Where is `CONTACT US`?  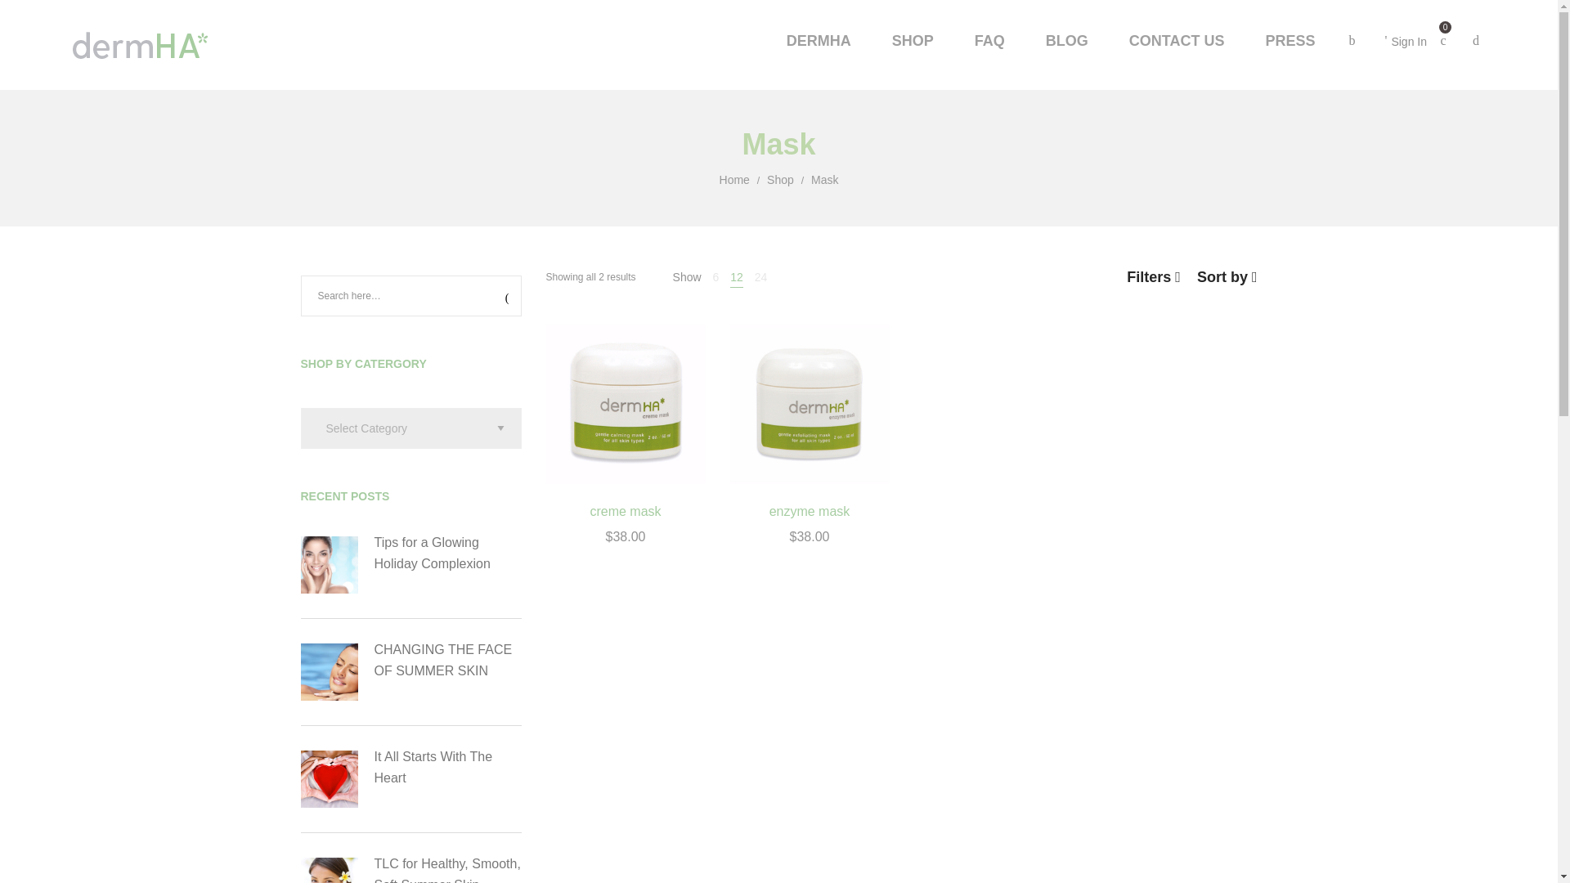
CONTACT US is located at coordinates (1176, 41).